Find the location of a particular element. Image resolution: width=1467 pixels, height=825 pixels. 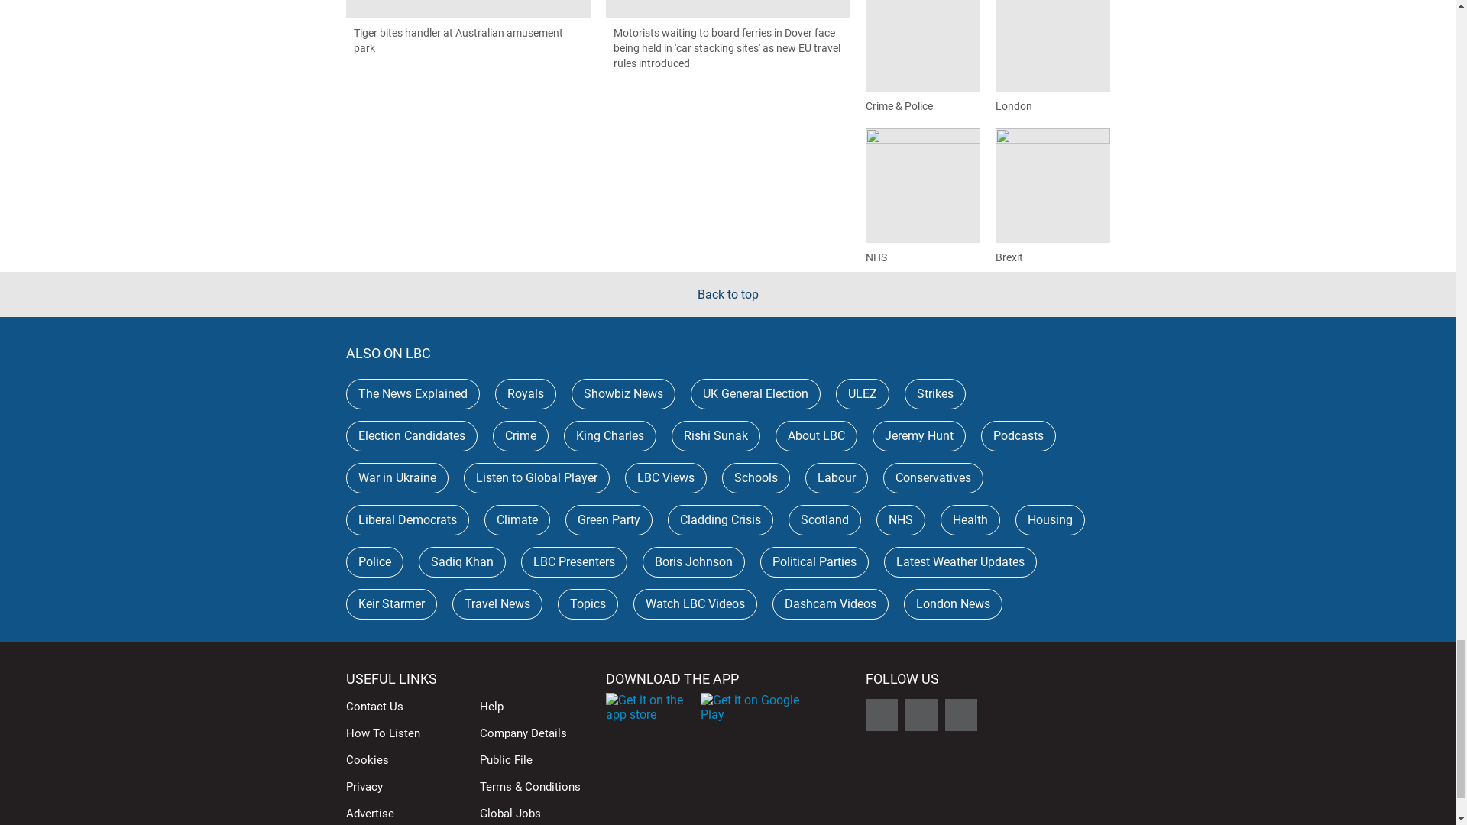

Back to top is located at coordinates (727, 294).